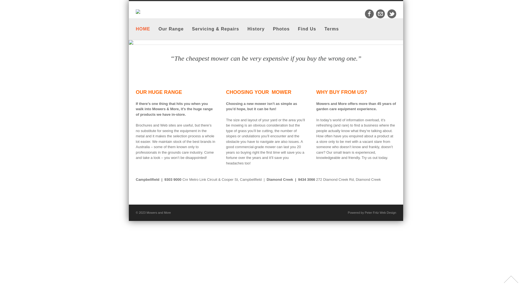  What do you see at coordinates (380, 213) in the screenshot?
I see `Peter Fritz Web Design` at bounding box center [380, 213].